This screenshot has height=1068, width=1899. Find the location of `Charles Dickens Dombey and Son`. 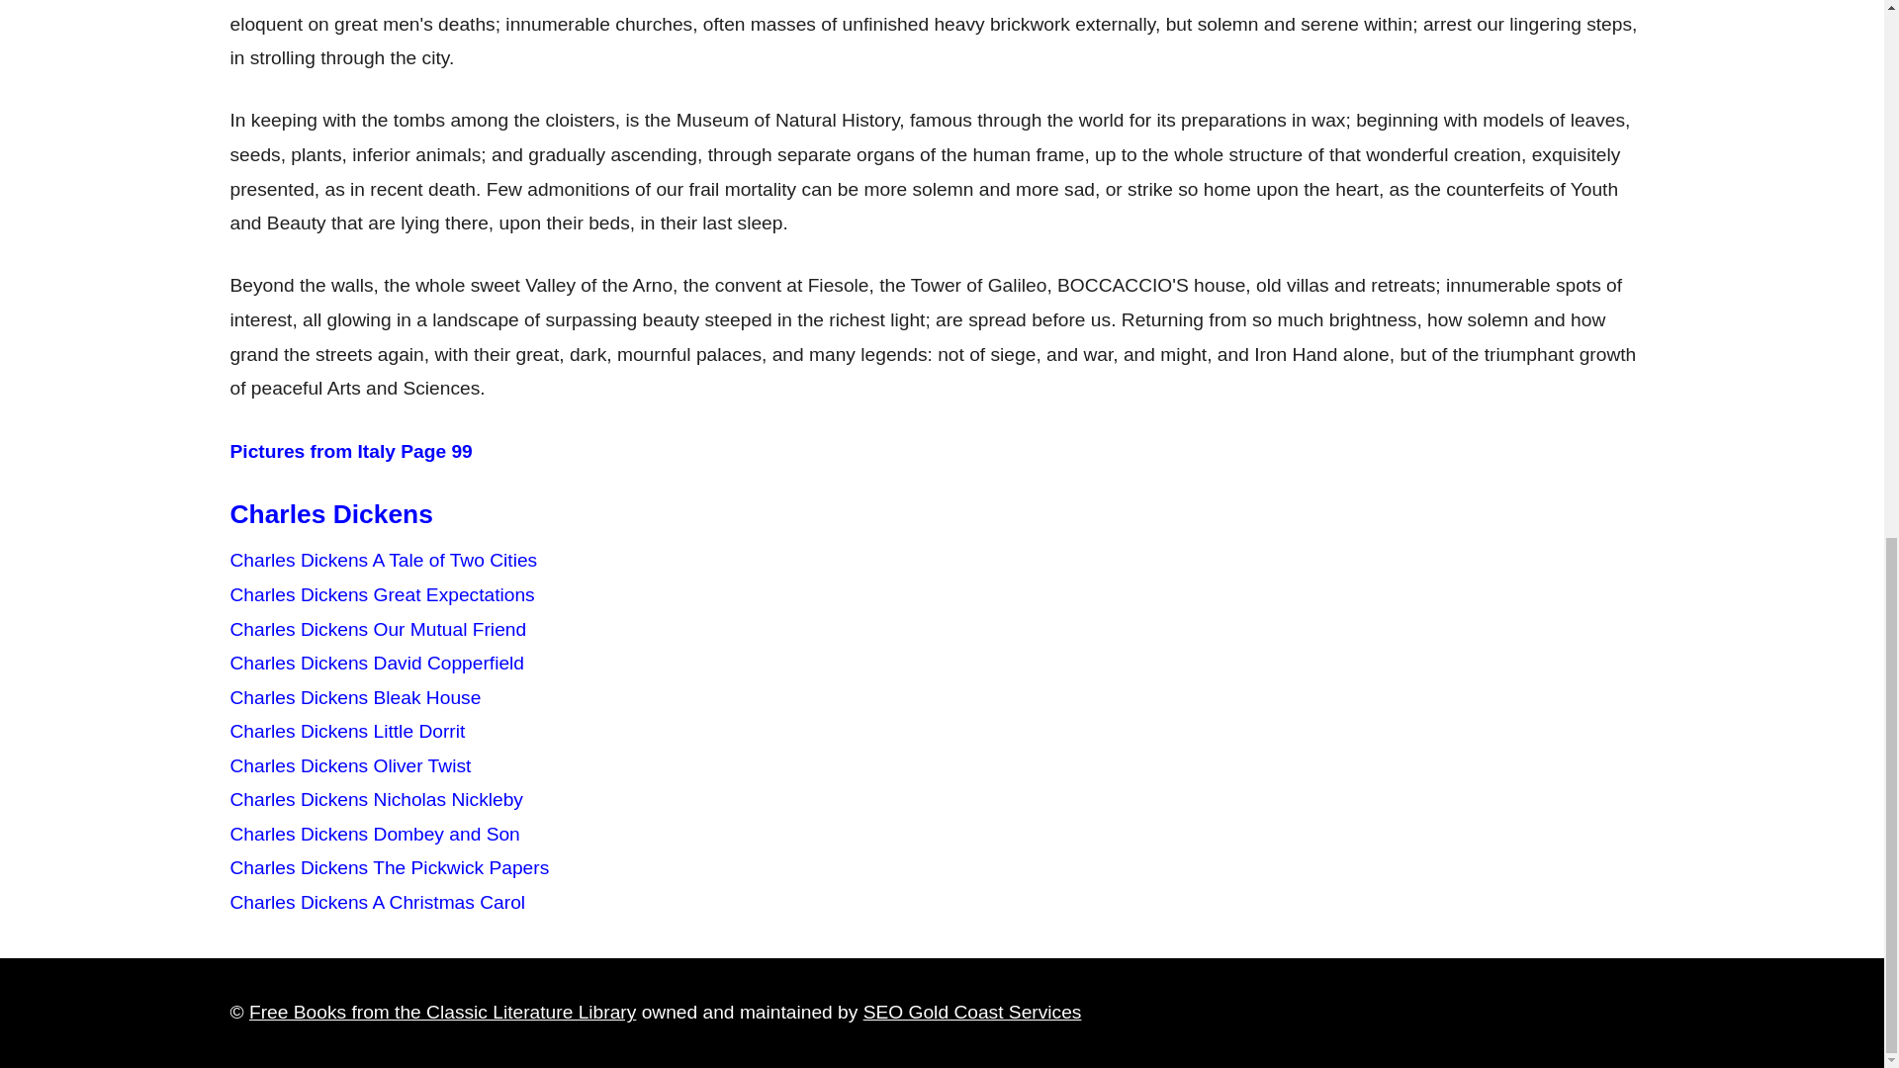

Charles Dickens Dombey and Son is located at coordinates (374, 834).